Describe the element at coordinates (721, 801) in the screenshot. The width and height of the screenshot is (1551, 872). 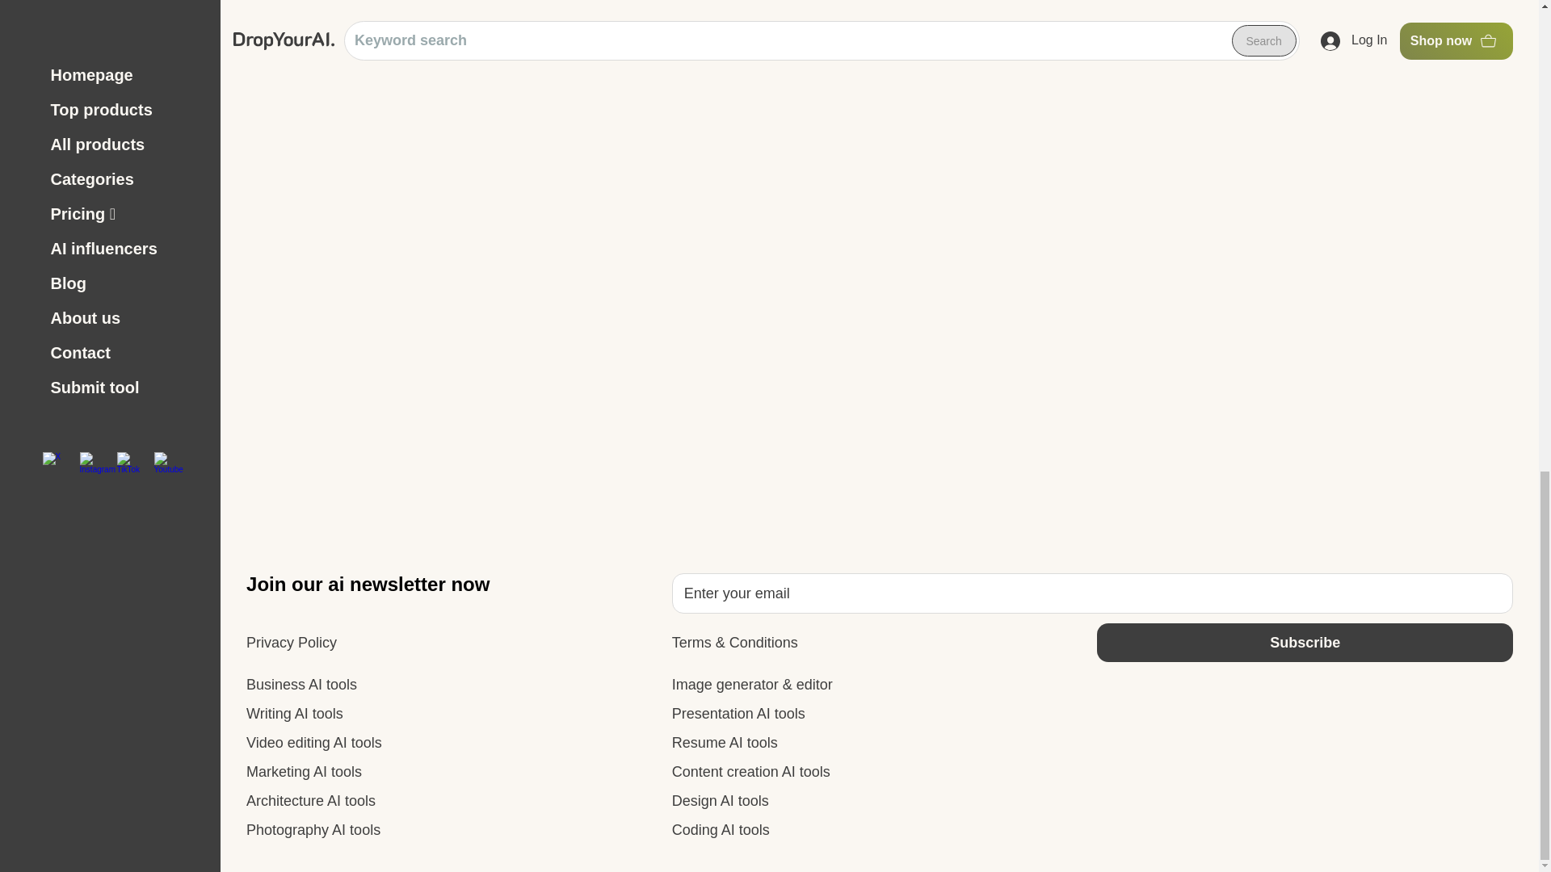
I see `Design AI tools` at that location.